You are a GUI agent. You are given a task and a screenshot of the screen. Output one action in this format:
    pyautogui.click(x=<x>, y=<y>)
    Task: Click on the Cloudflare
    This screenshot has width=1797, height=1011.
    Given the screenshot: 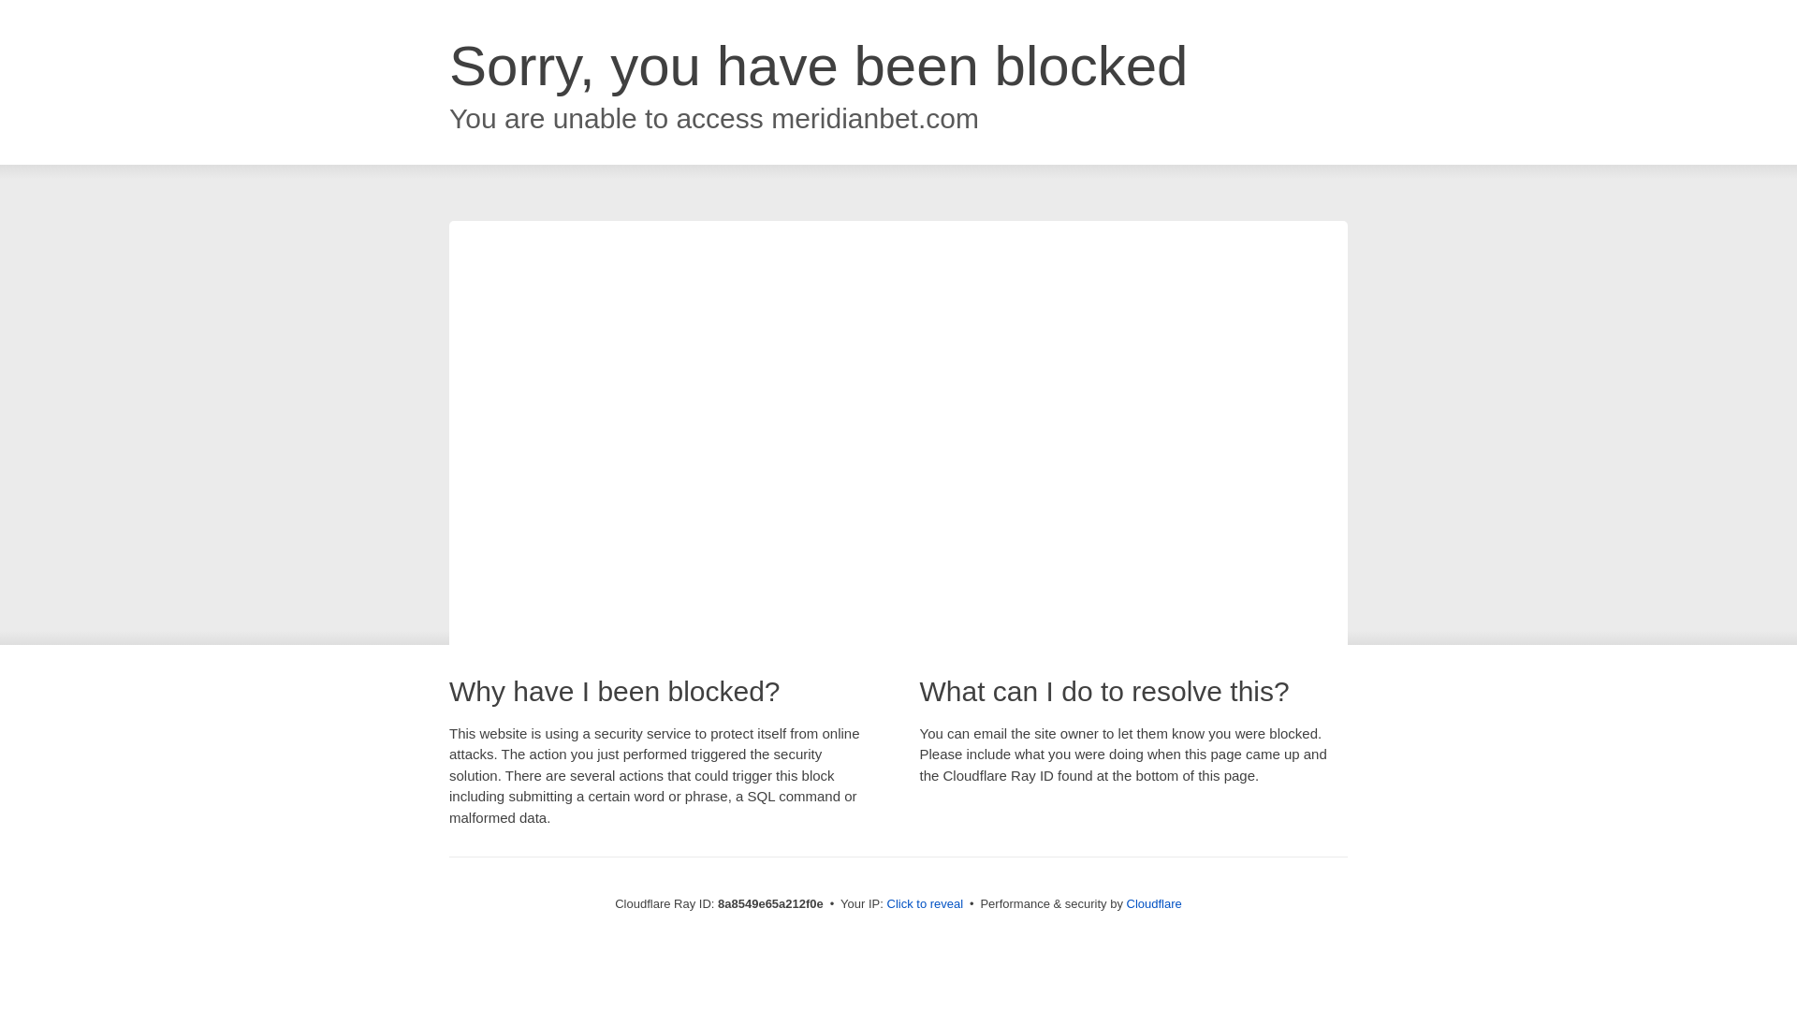 What is the action you would take?
    pyautogui.click(x=1154, y=903)
    